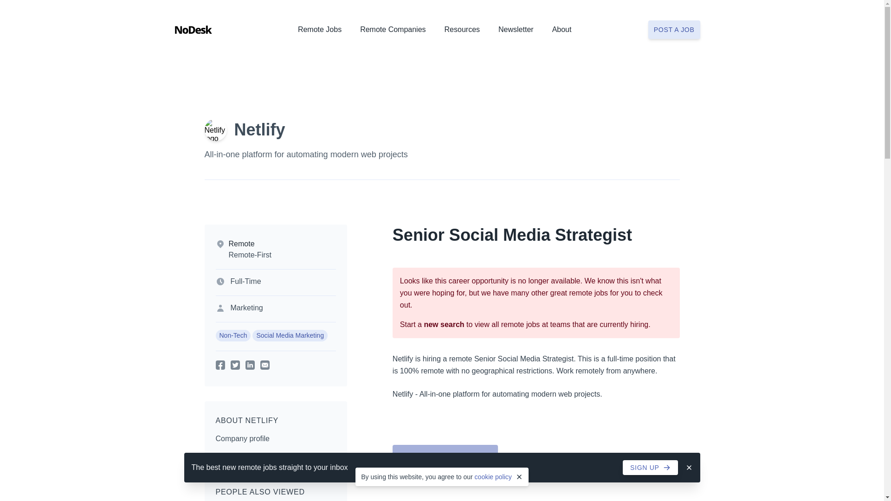 This screenshot has height=501, width=891. I want to click on Netlify, so click(259, 130).